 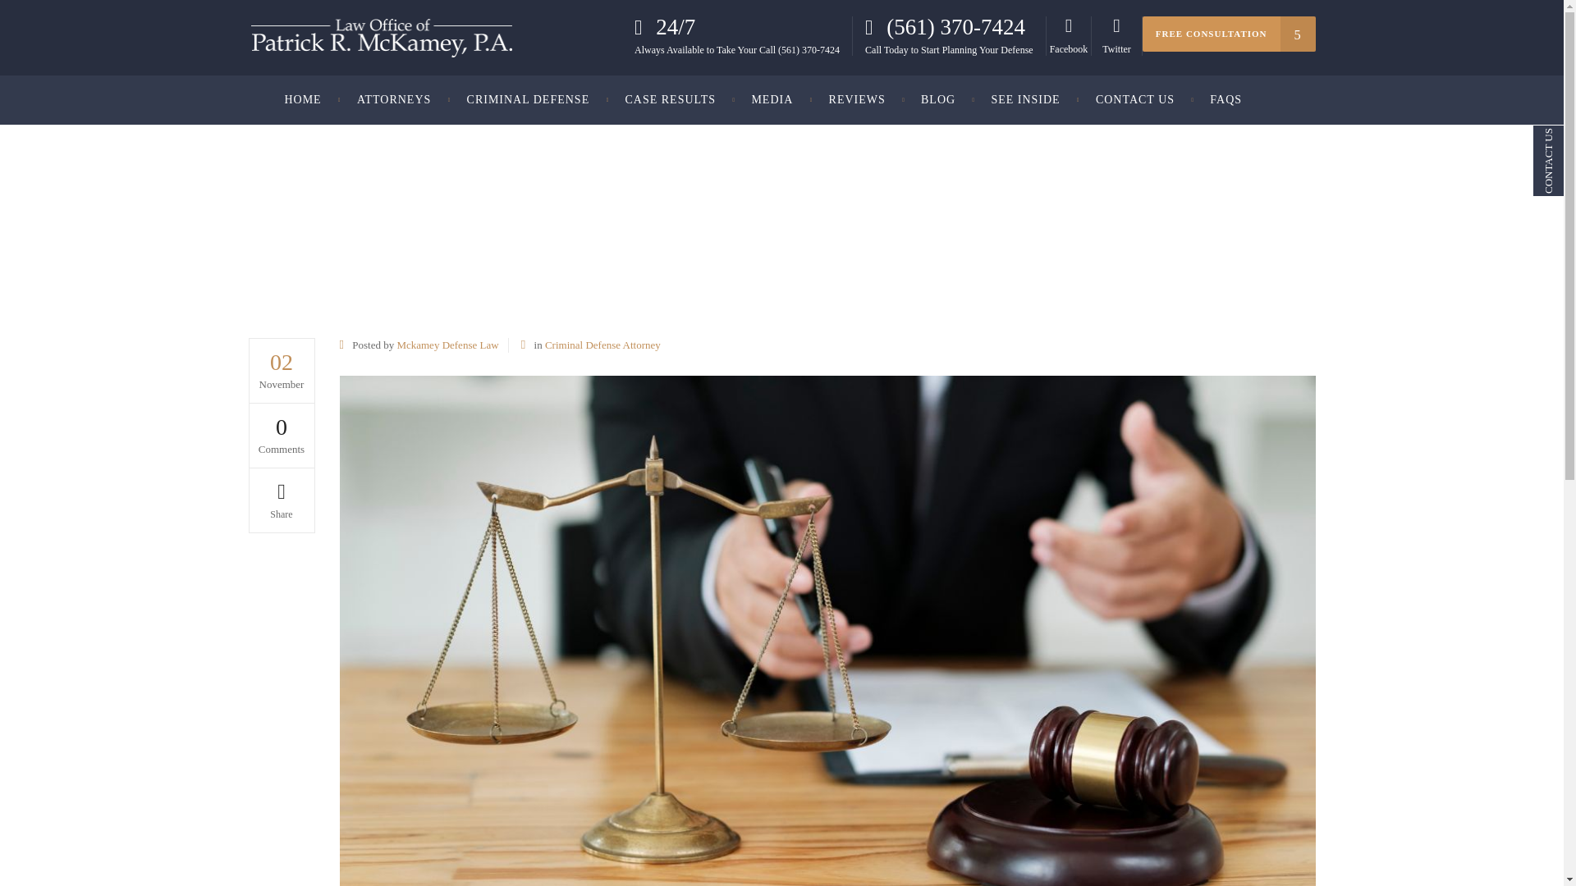 What do you see at coordinates (1230, 34) in the screenshot?
I see `FREE CONSULTATION` at bounding box center [1230, 34].